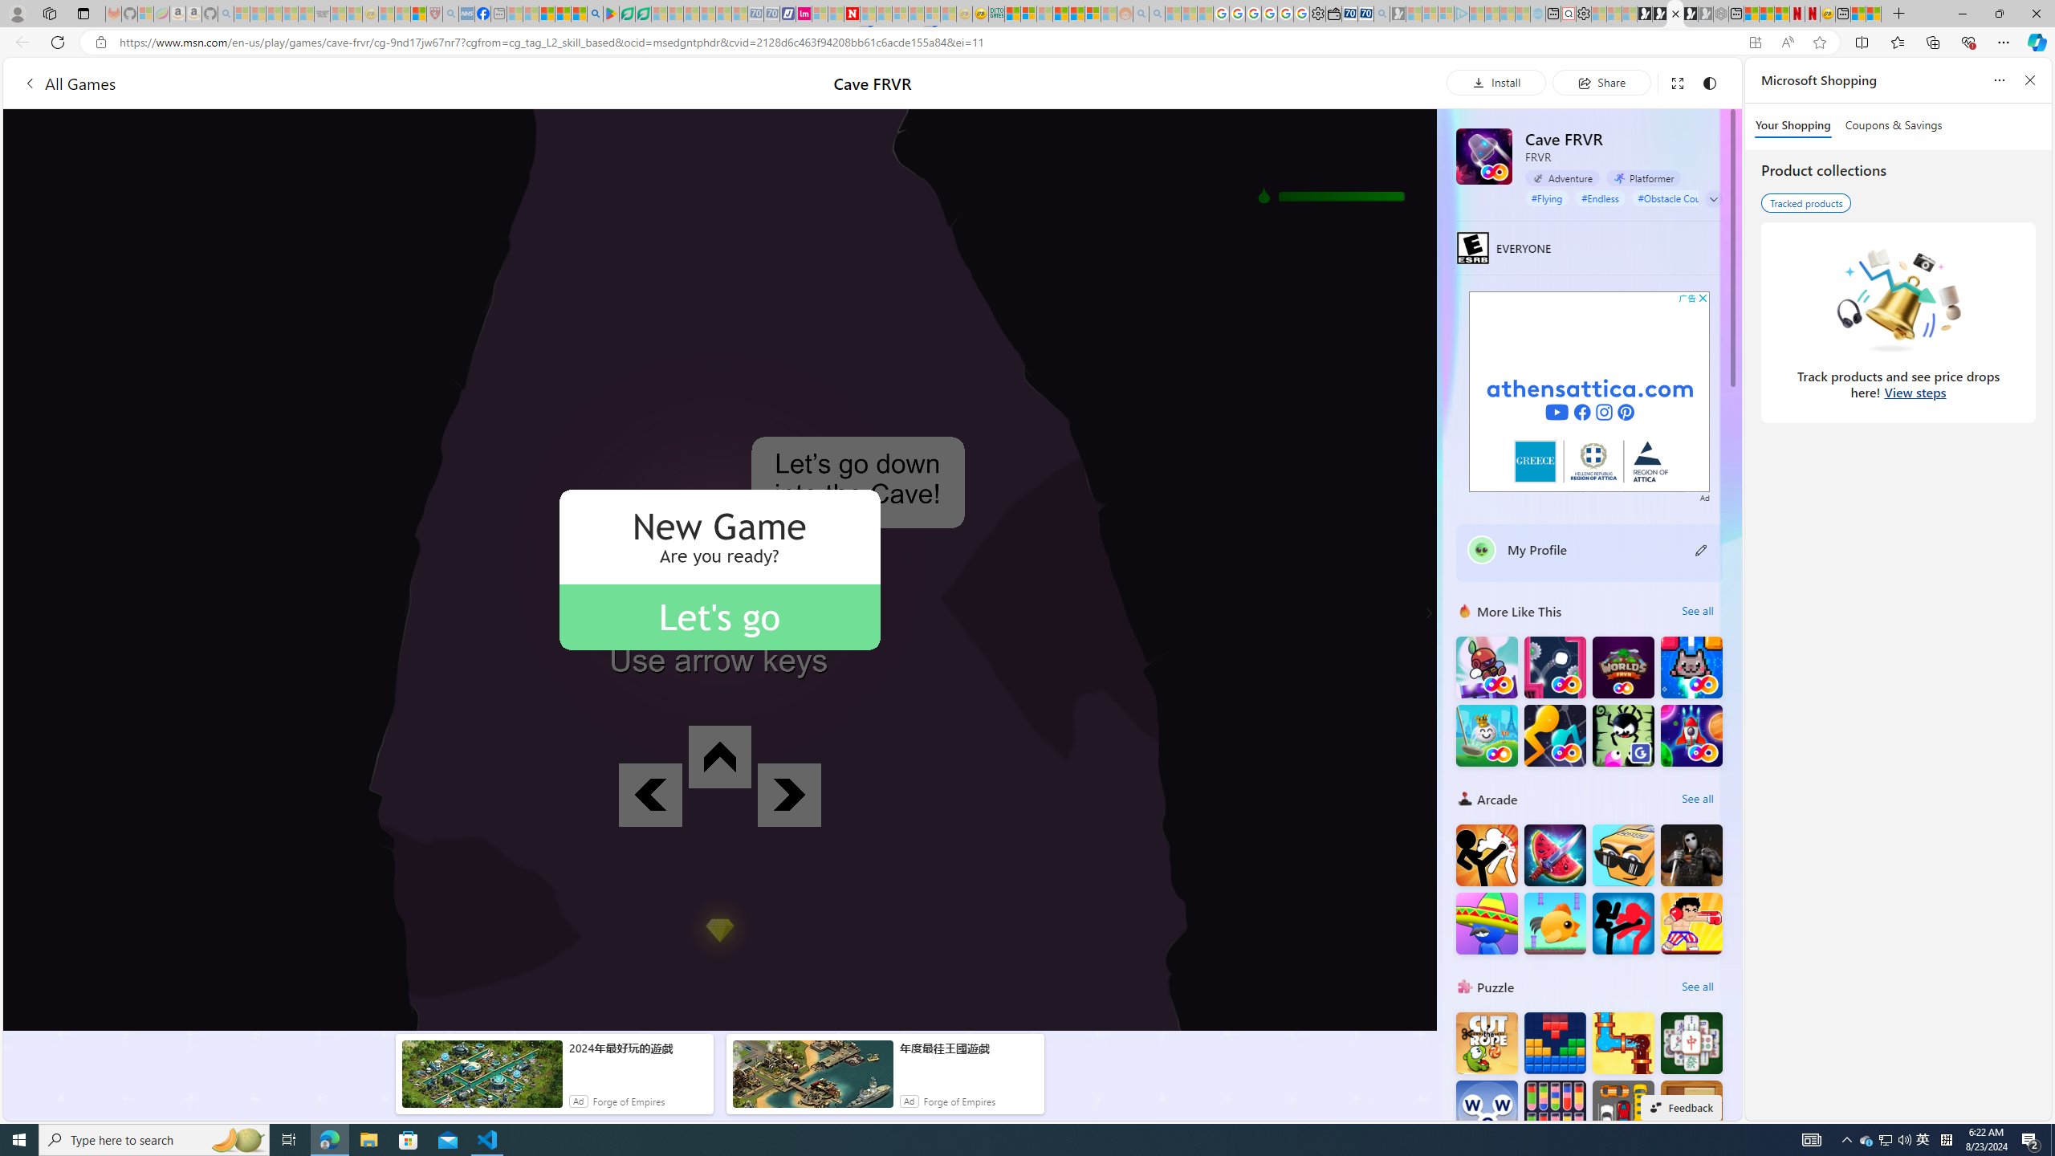  I want to click on Cave FRVR, so click(1485, 156).